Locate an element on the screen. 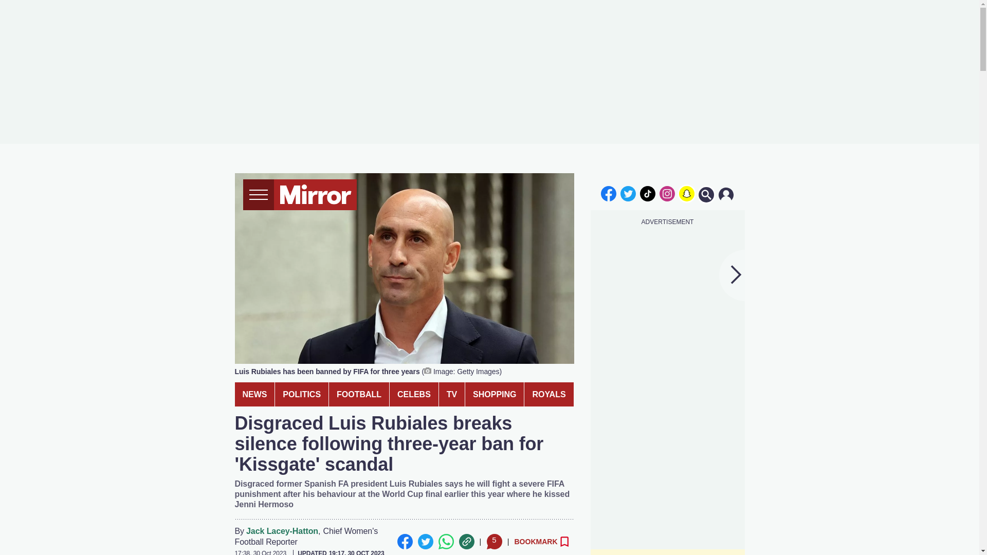 The width and height of the screenshot is (987, 555). instagram is located at coordinates (667, 193).